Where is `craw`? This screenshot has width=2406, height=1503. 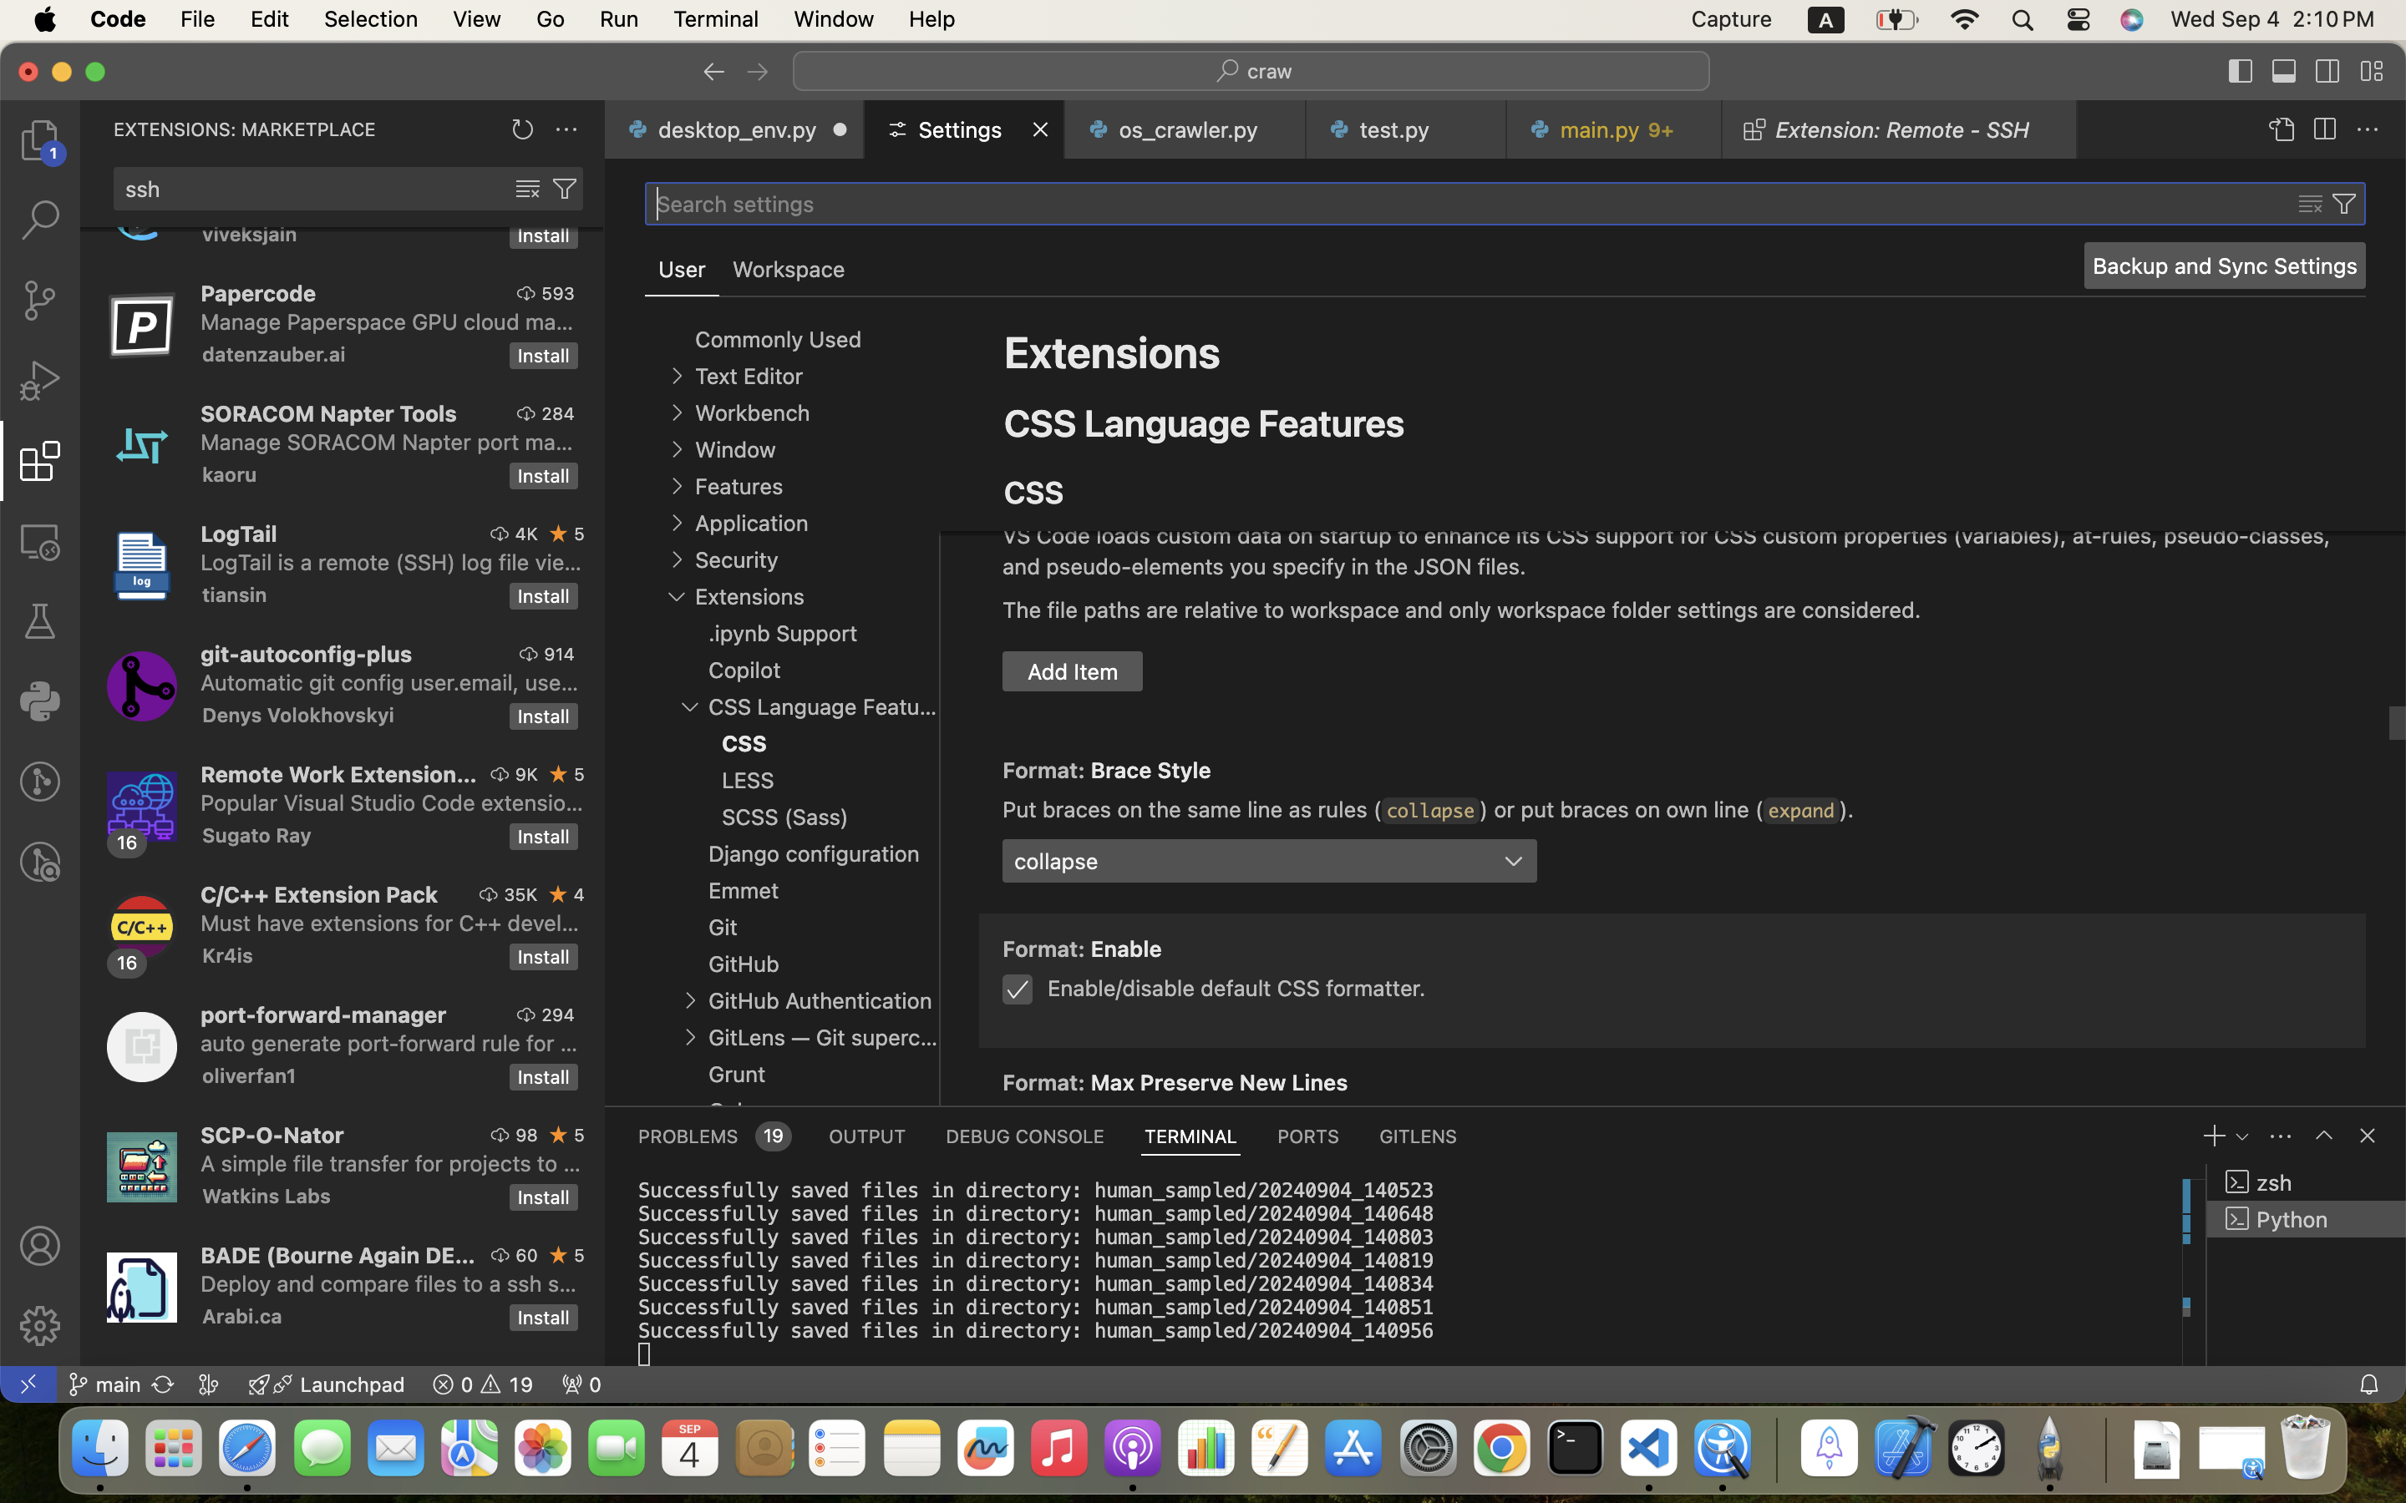 craw is located at coordinates (1271, 72).